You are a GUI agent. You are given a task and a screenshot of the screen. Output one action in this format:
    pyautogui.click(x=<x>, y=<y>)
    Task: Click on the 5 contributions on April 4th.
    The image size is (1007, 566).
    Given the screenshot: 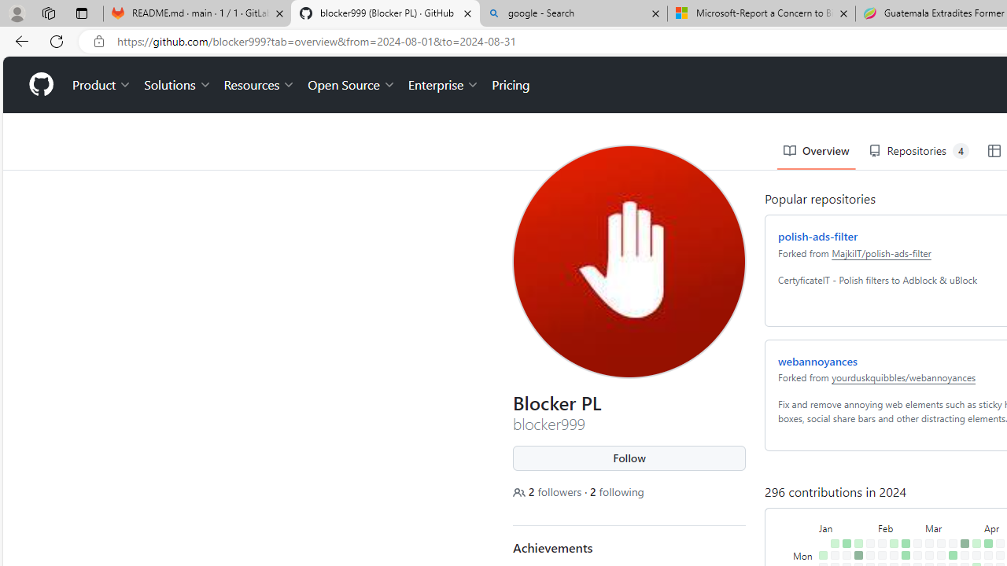 What is the action you would take?
    pyautogui.click(x=972, y=533)
    